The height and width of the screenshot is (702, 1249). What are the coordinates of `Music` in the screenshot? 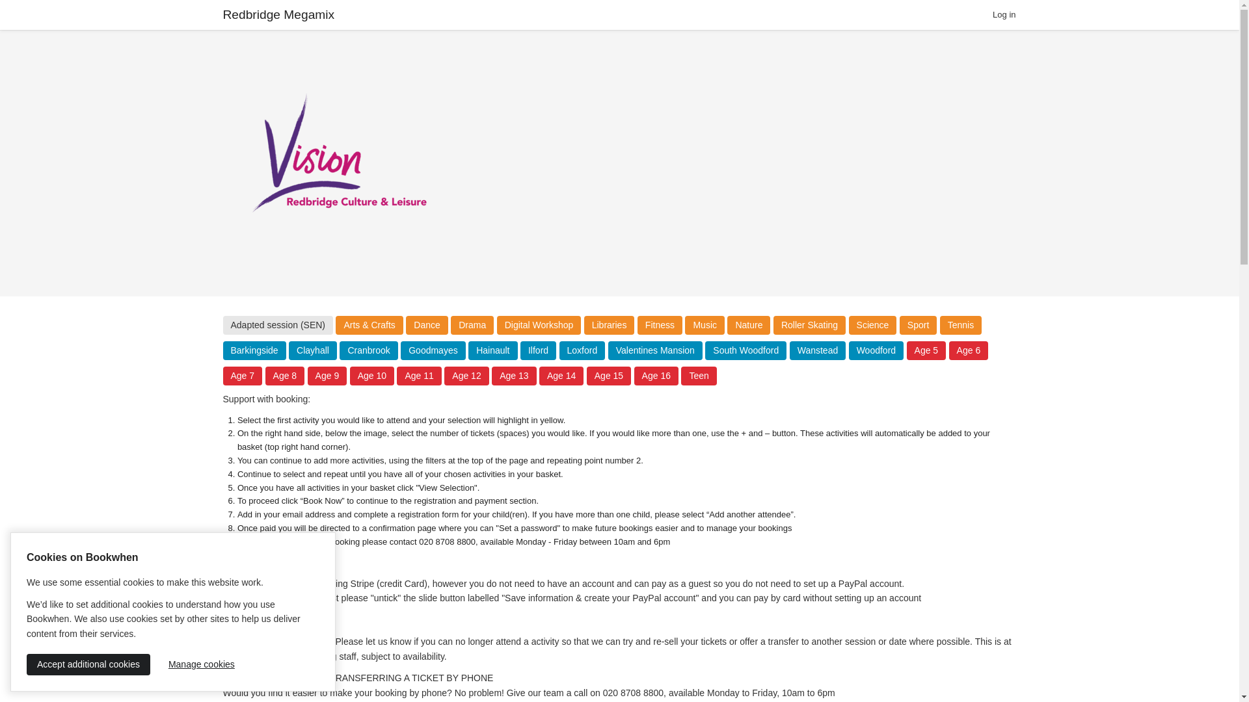 It's located at (704, 325).